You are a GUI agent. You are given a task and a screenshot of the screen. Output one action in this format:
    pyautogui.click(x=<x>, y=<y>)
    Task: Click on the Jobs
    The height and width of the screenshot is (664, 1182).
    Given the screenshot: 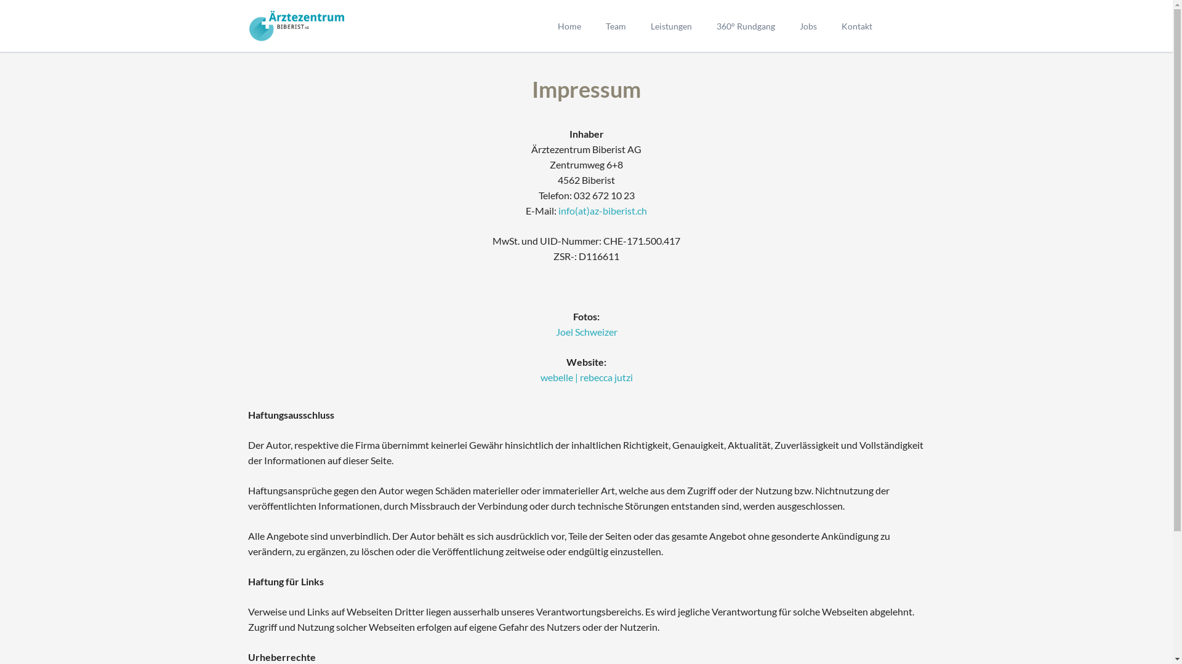 What is the action you would take?
    pyautogui.click(x=808, y=26)
    